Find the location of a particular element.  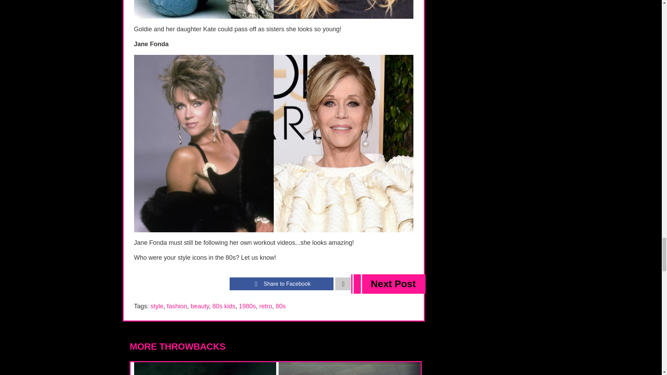

80s is located at coordinates (281, 306).